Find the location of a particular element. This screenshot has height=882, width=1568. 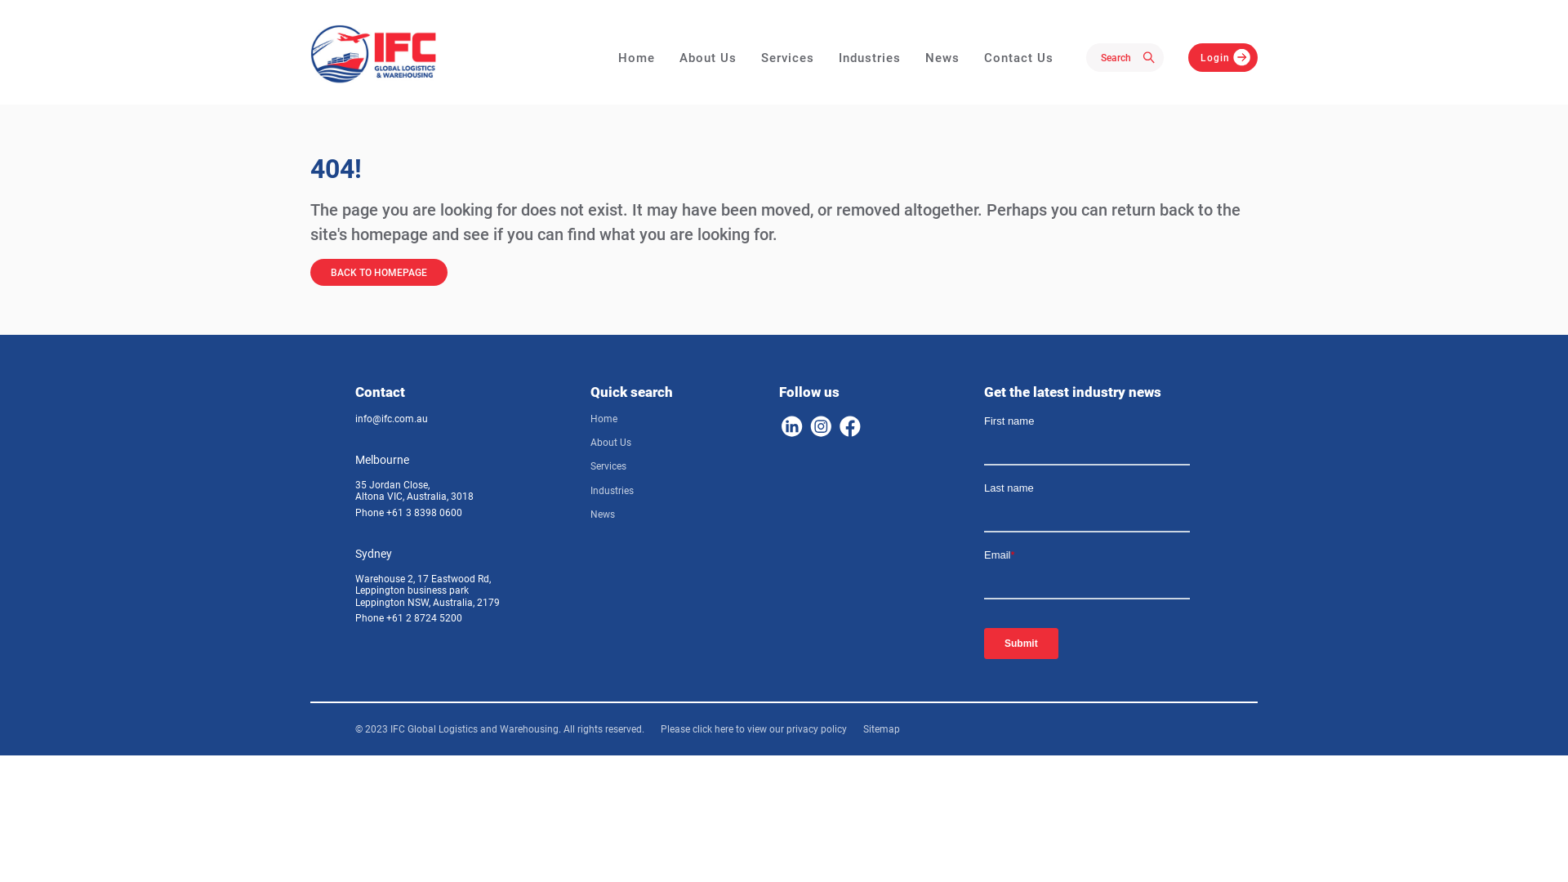

About Us is located at coordinates (611, 443).